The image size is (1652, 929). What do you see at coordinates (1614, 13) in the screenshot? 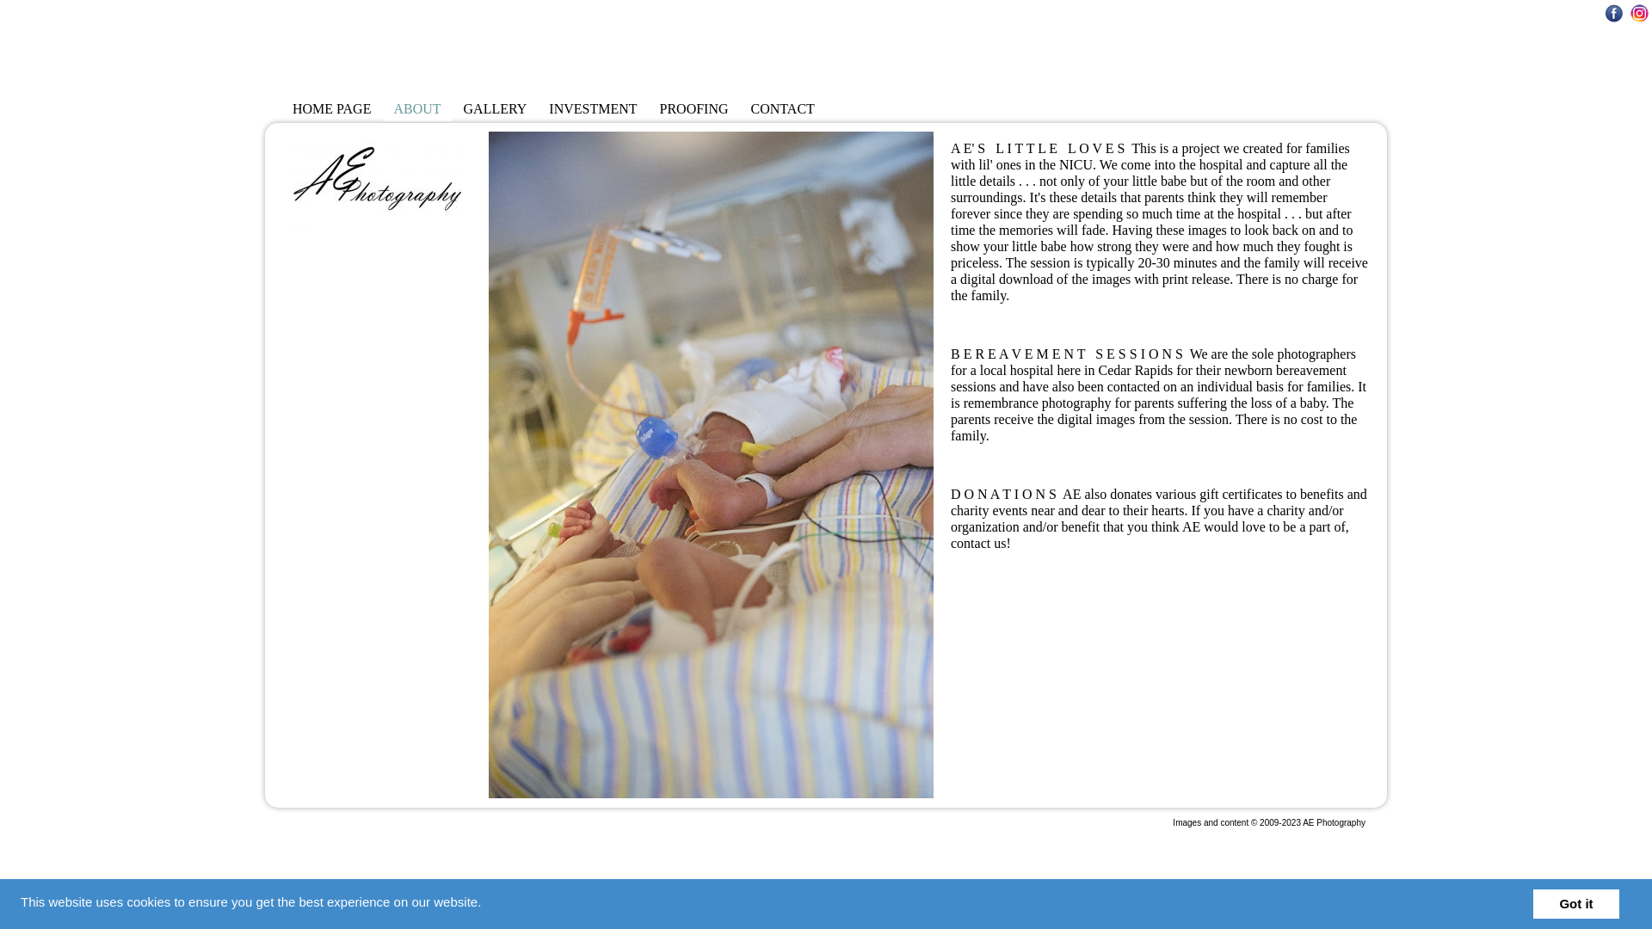
I see `Facebook` at bounding box center [1614, 13].